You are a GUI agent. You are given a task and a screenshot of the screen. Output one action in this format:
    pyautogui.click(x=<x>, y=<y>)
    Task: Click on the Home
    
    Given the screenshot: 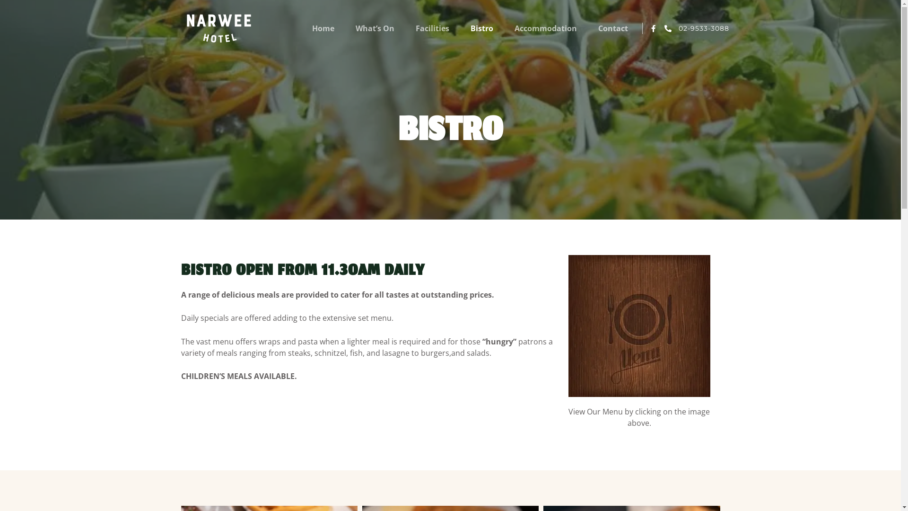 What is the action you would take?
    pyautogui.click(x=323, y=28)
    